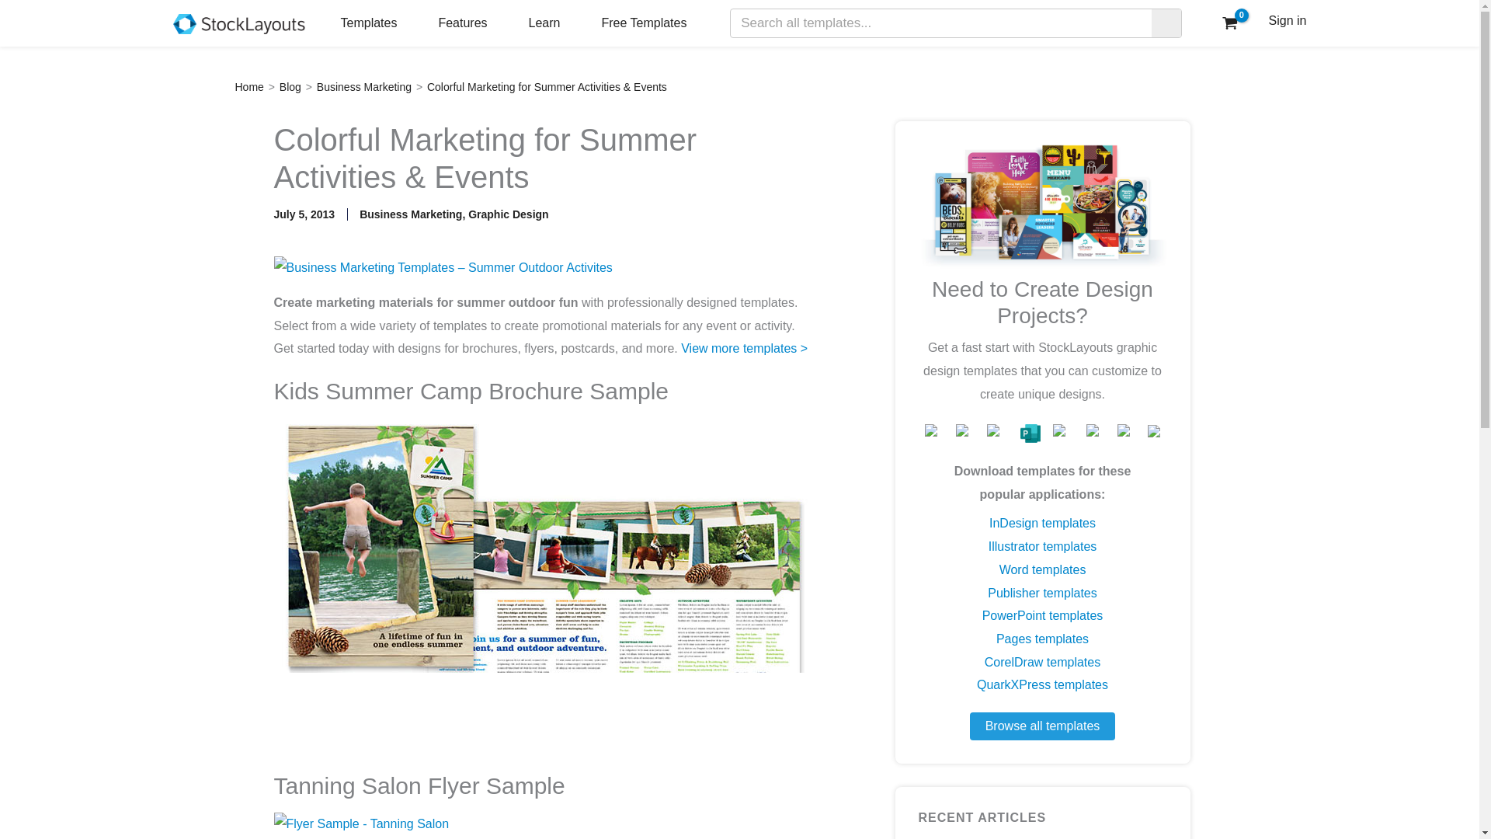  Describe the element at coordinates (363, 86) in the screenshot. I see `Business Marketing` at that location.